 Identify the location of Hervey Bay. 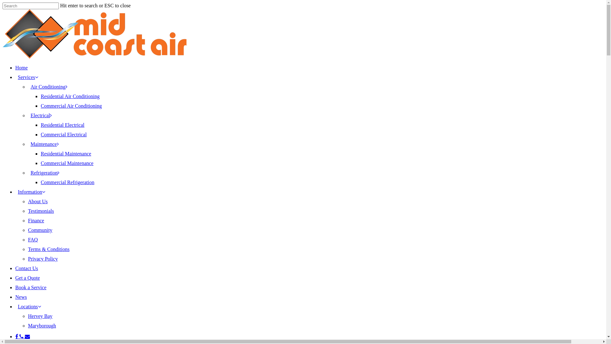
(40, 316).